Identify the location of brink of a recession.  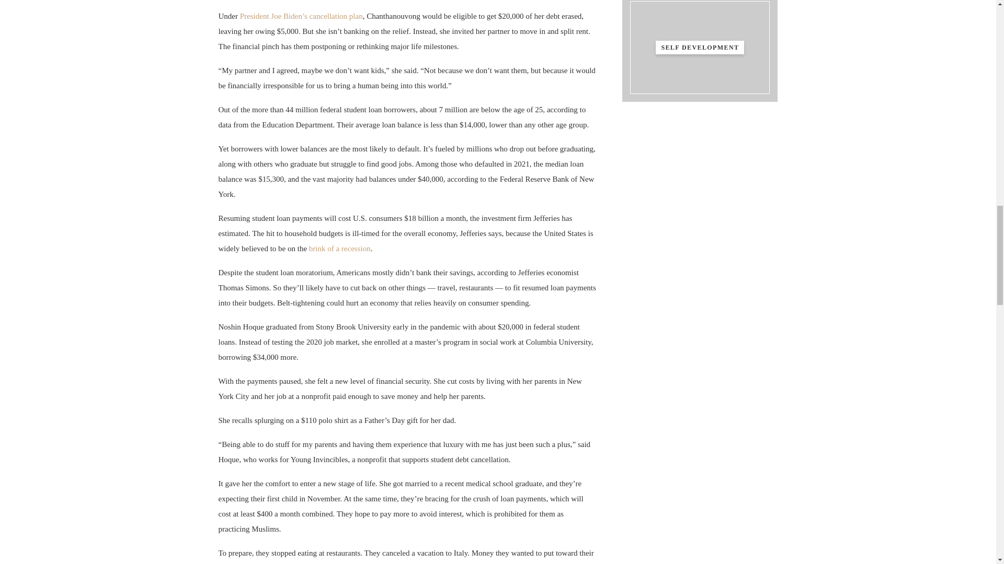
(340, 248).